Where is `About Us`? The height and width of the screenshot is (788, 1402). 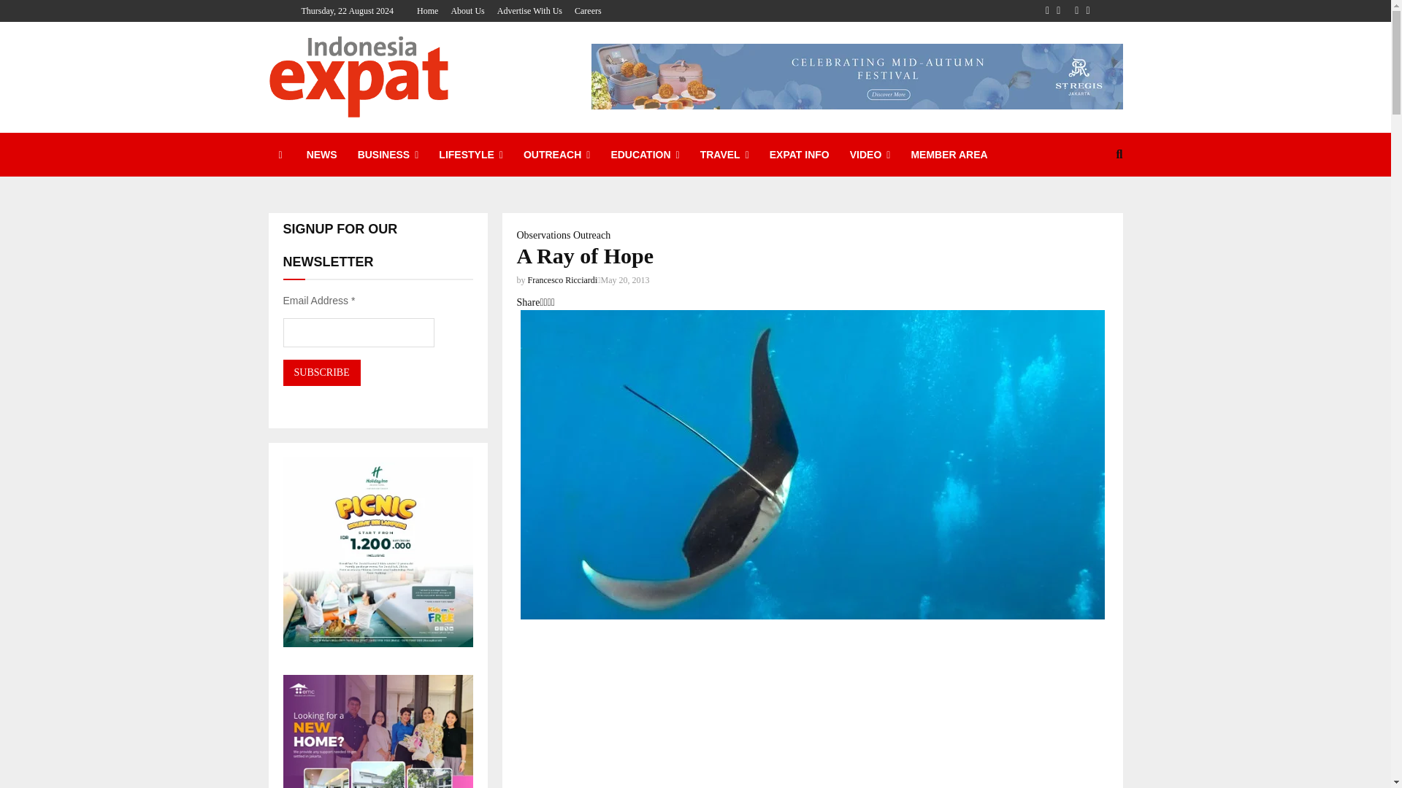 About Us is located at coordinates (467, 11).